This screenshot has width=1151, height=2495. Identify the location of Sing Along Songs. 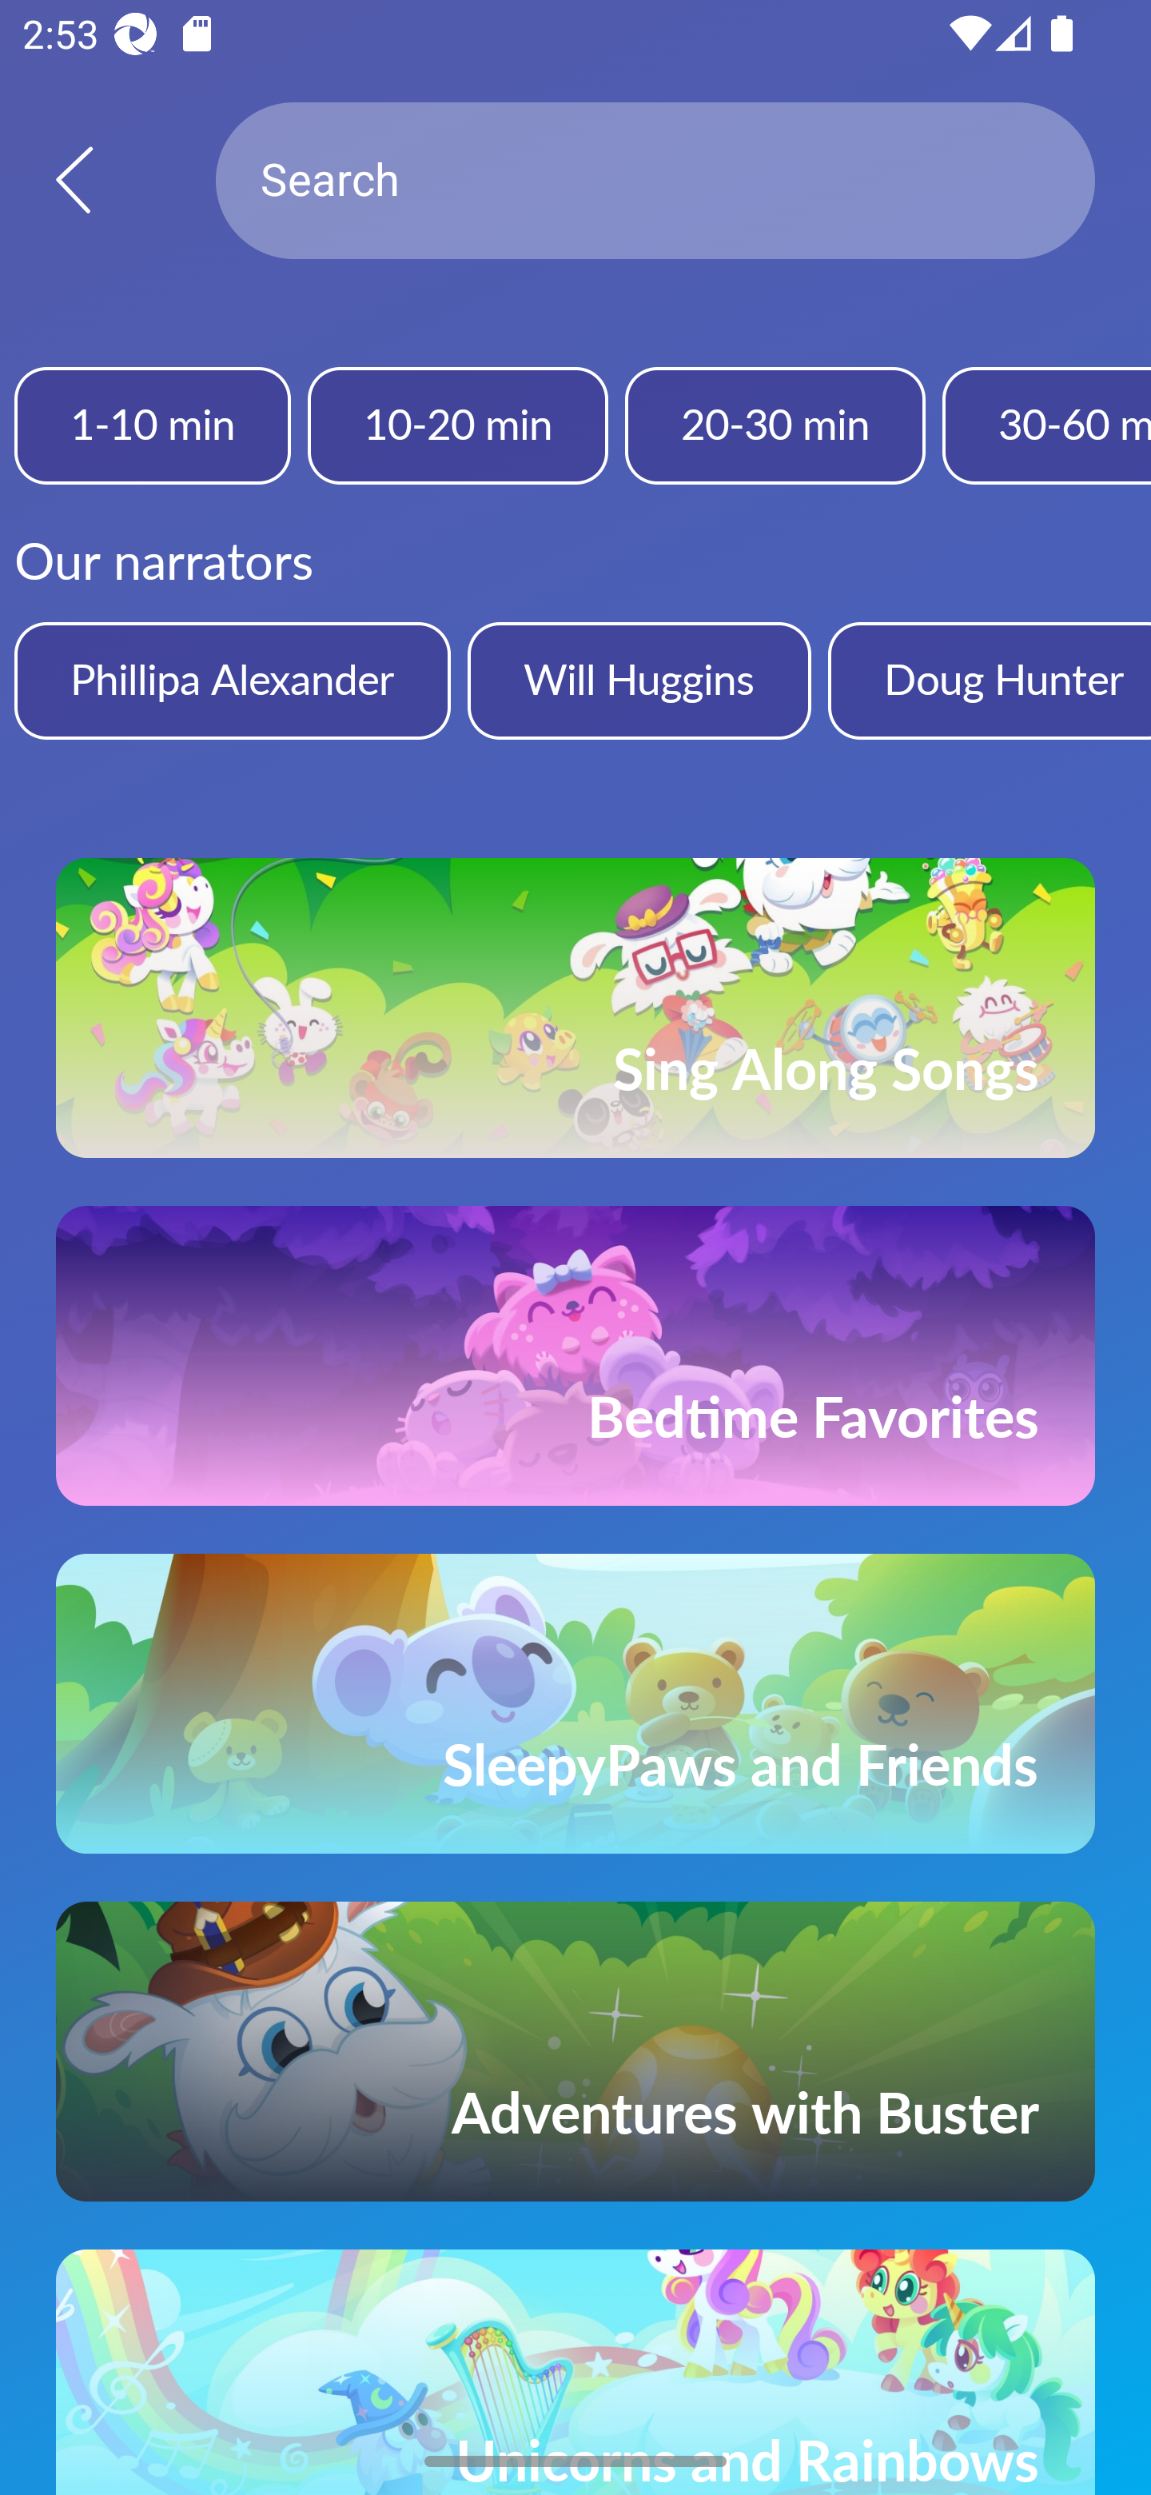
(575, 1008).